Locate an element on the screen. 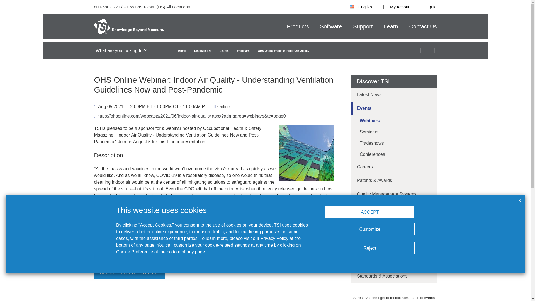  Seminars is located at coordinates (394, 132).